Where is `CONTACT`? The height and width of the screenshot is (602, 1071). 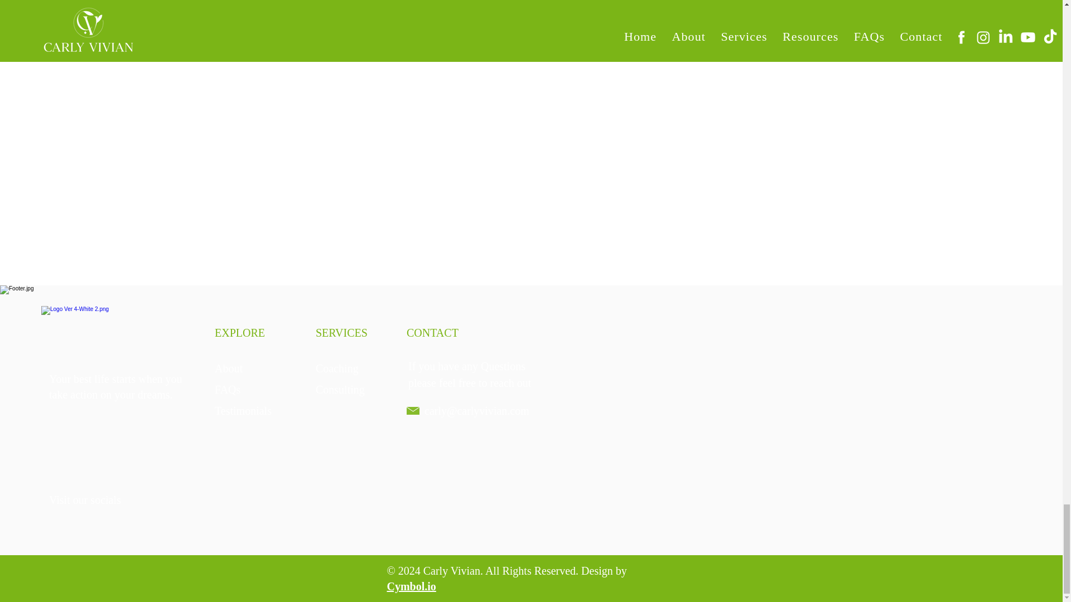 CONTACT is located at coordinates (432, 333).